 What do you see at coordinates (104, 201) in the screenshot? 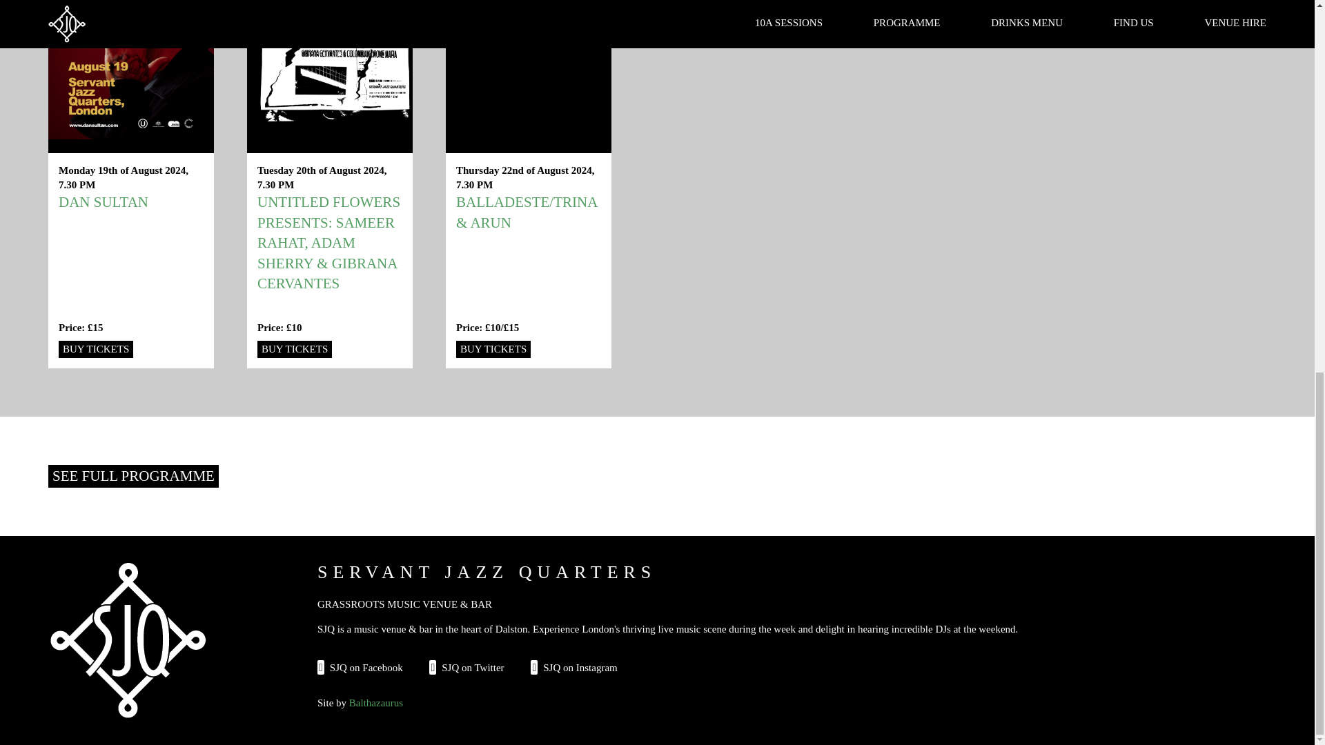
I see `DAN SULTAN` at bounding box center [104, 201].